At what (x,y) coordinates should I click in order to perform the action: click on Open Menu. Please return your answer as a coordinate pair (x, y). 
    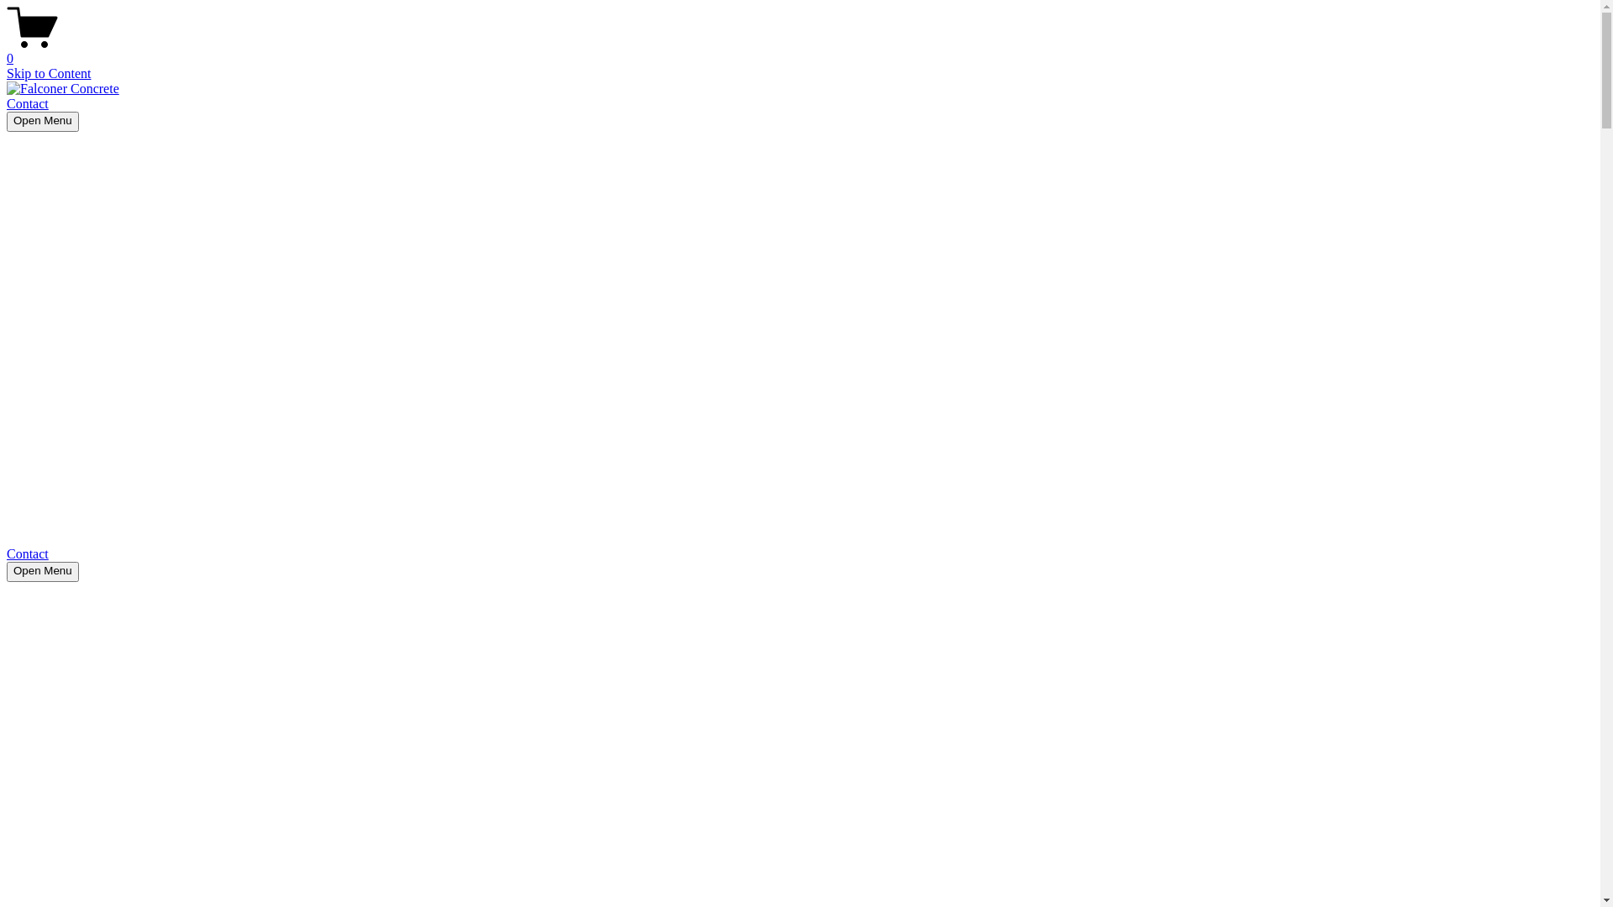
    Looking at the image, I should click on (43, 572).